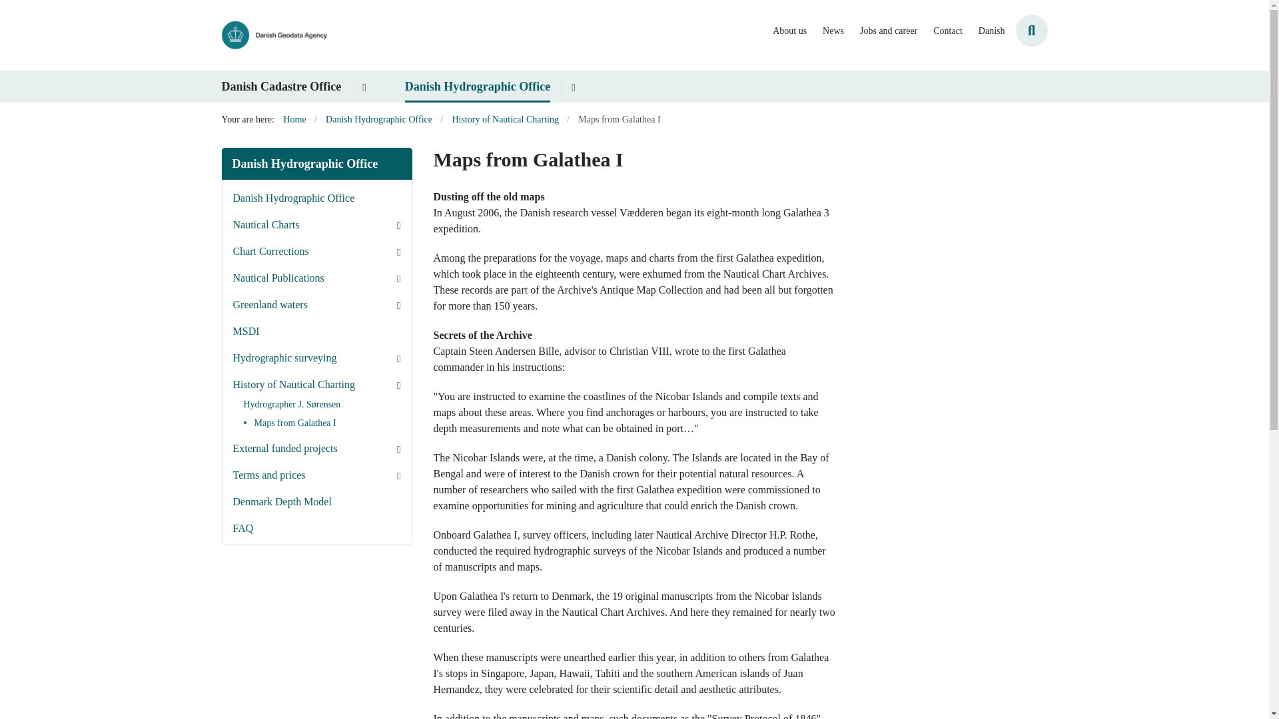 The image size is (1279, 719). What do you see at coordinates (789, 31) in the screenshot?
I see `About us` at bounding box center [789, 31].